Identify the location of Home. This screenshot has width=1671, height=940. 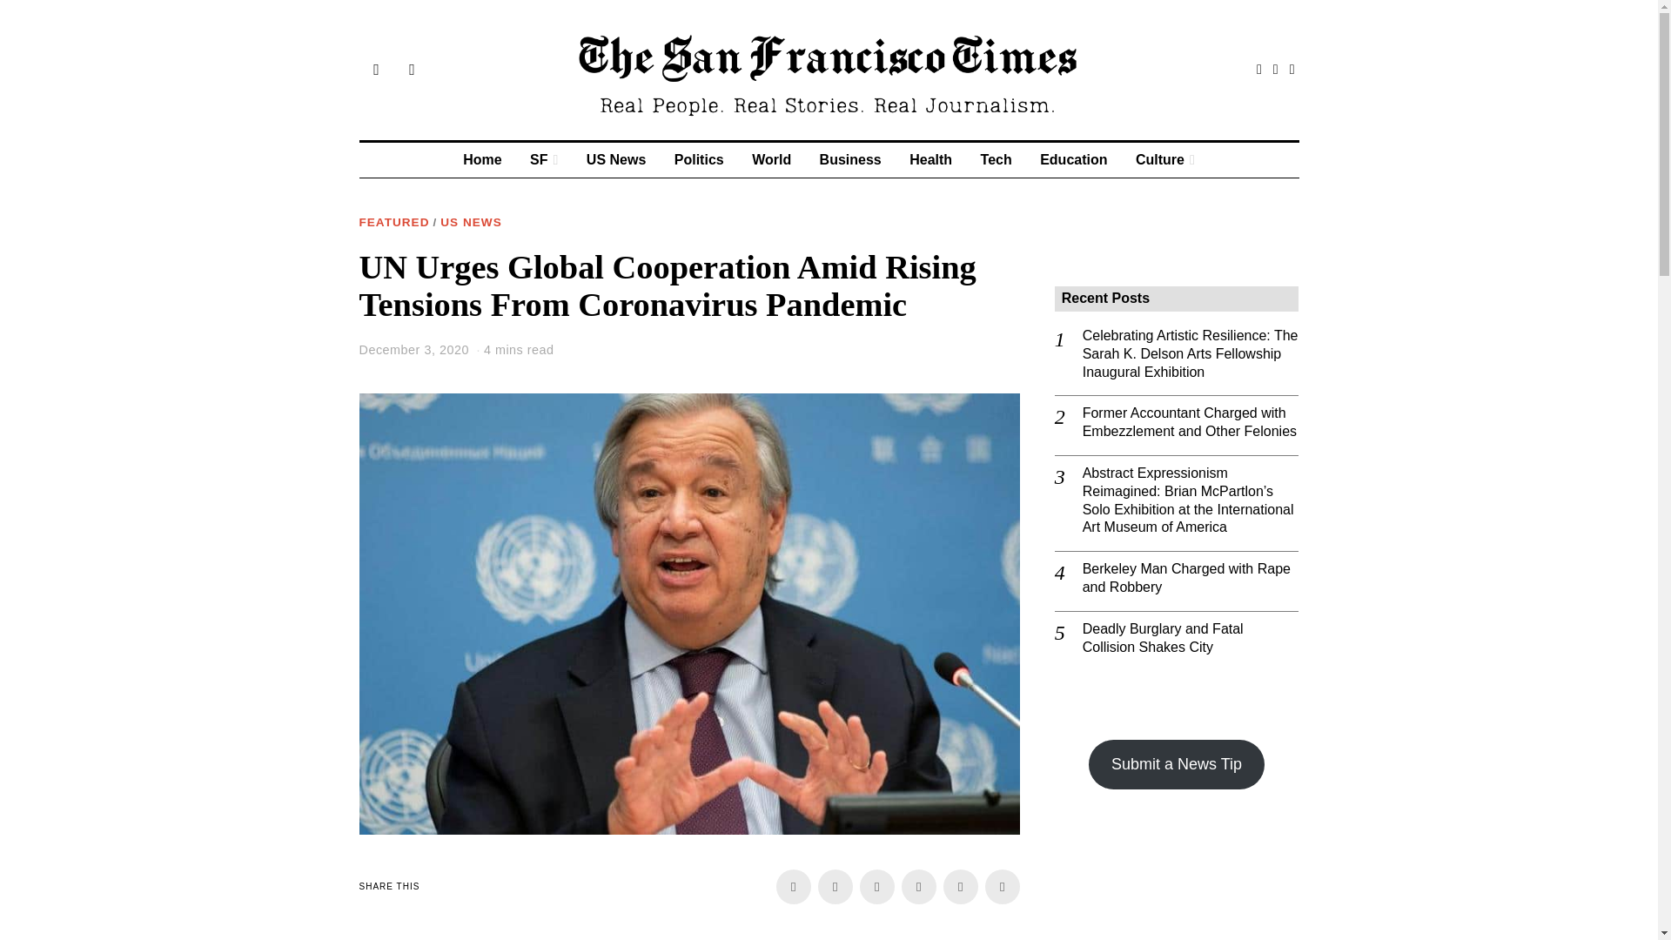
(482, 160).